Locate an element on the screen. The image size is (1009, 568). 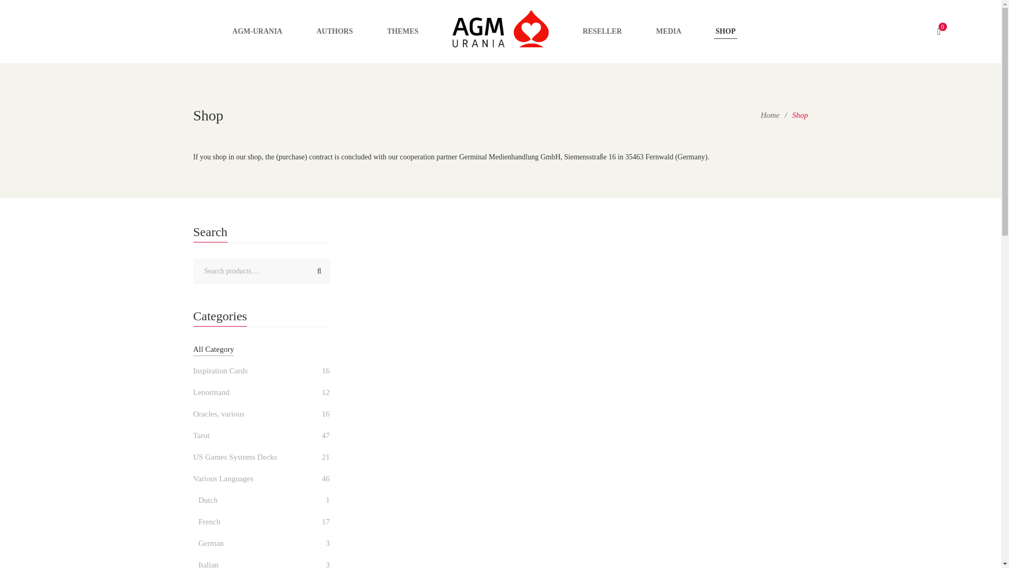
Home is located at coordinates (770, 115).